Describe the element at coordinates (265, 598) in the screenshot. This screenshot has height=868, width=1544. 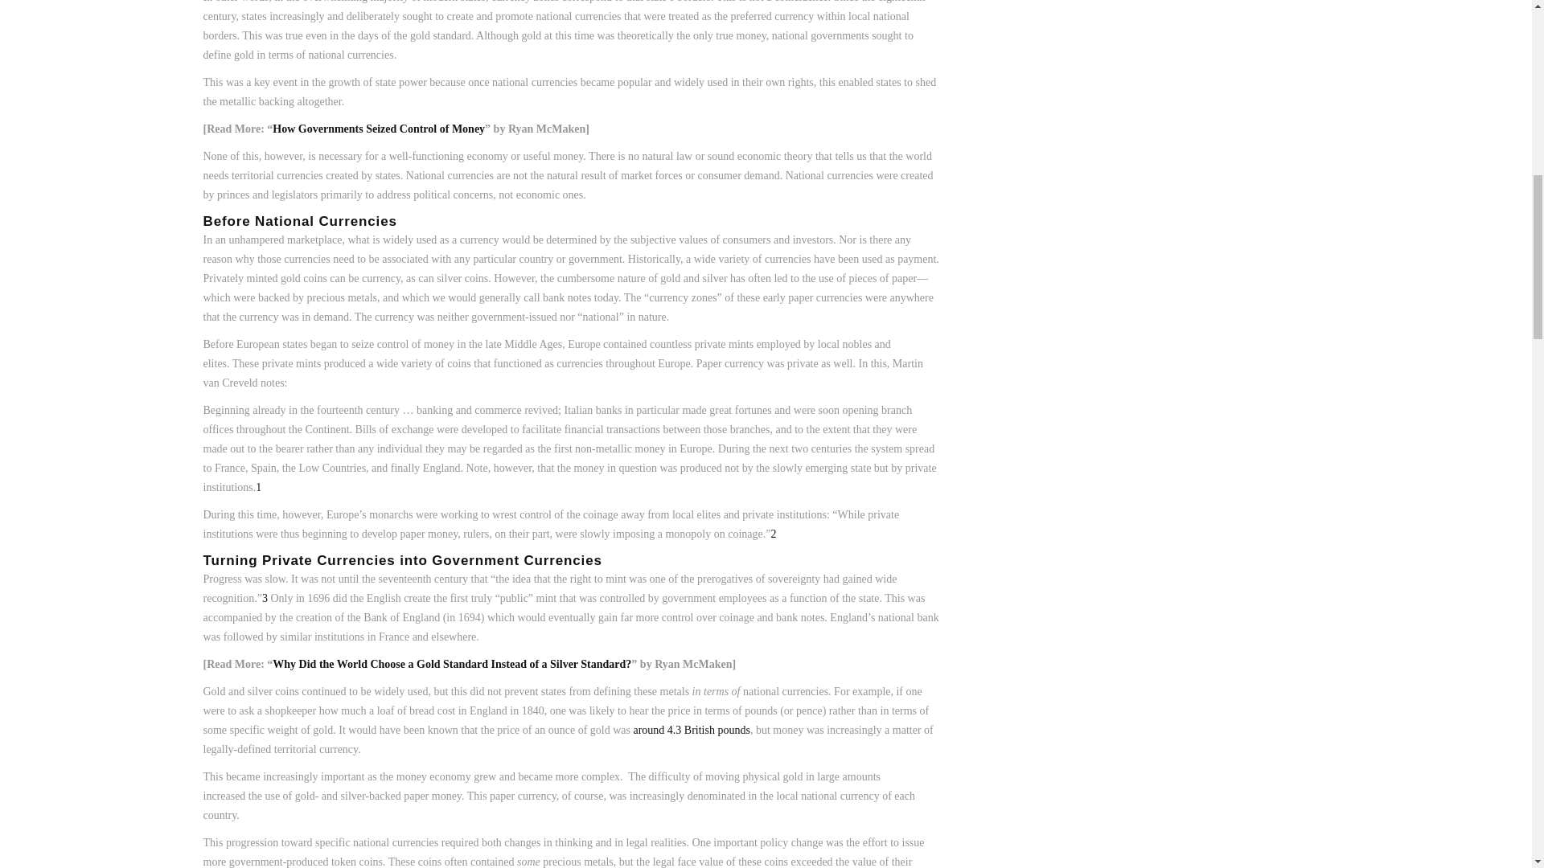
I see `3` at that location.